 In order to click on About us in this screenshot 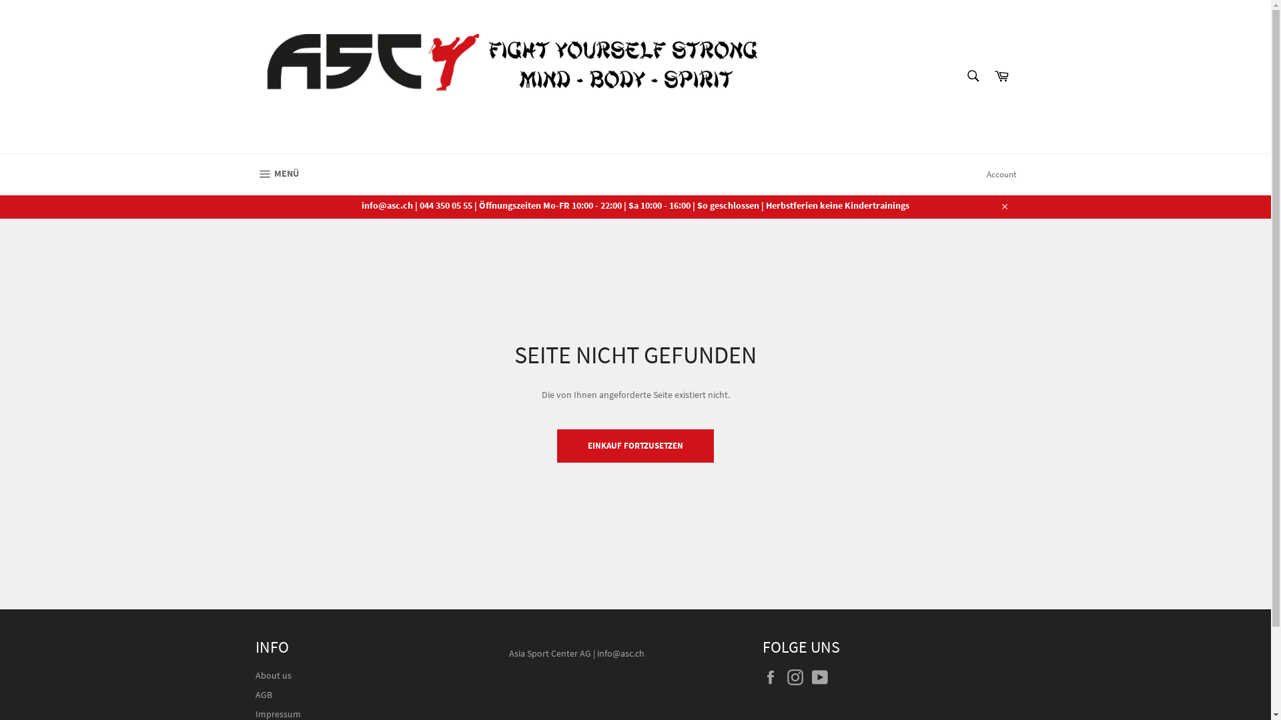, I will do `click(273, 675)`.